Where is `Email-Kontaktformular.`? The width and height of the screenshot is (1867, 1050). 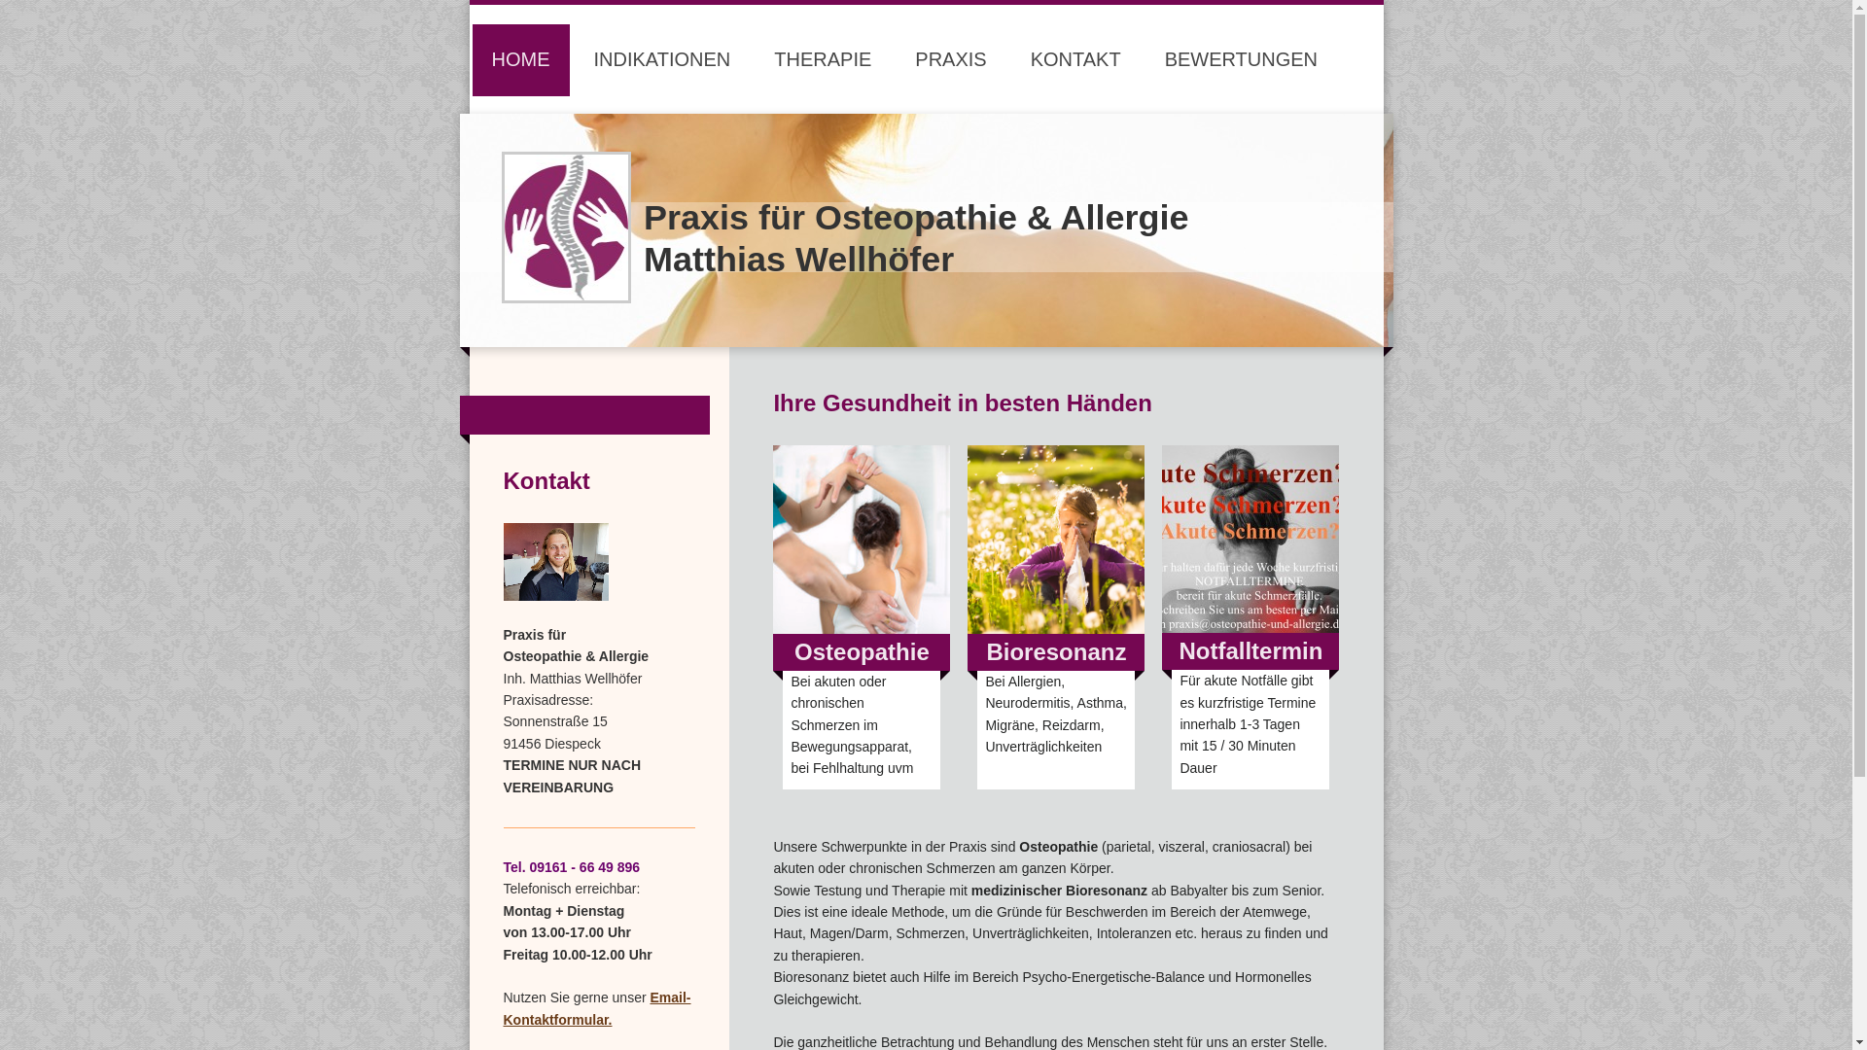 Email-Kontaktformular. is located at coordinates (597, 1007).